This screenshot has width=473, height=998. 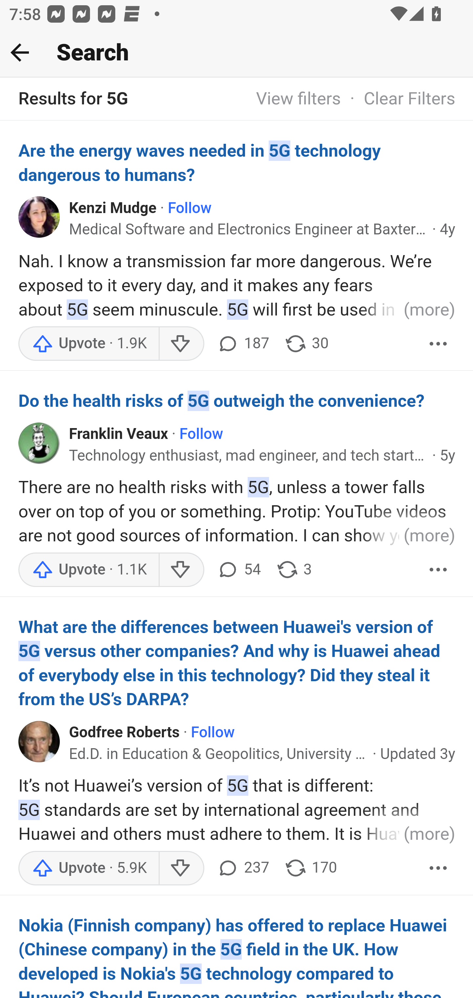 I want to click on Back, so click(x=20, y=52).